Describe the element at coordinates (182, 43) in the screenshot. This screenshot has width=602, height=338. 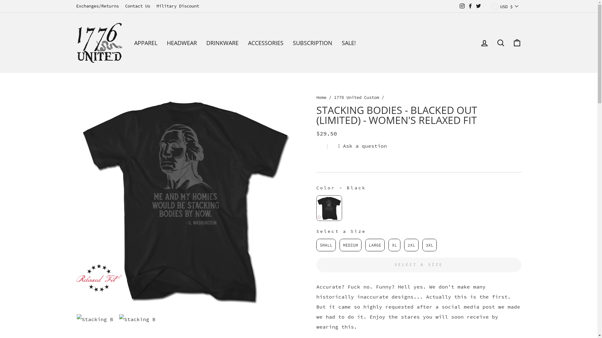
I see `HEADWEAR` at that location.